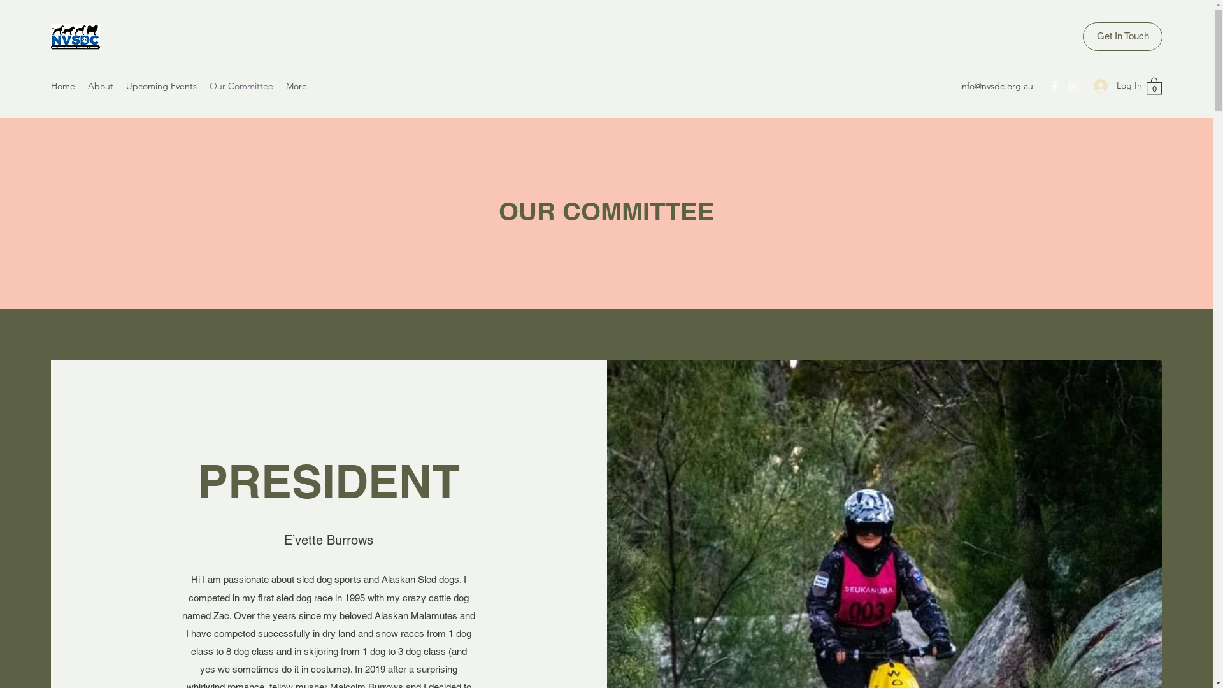  I want to click on Get In Touch, so click(1122, 37).